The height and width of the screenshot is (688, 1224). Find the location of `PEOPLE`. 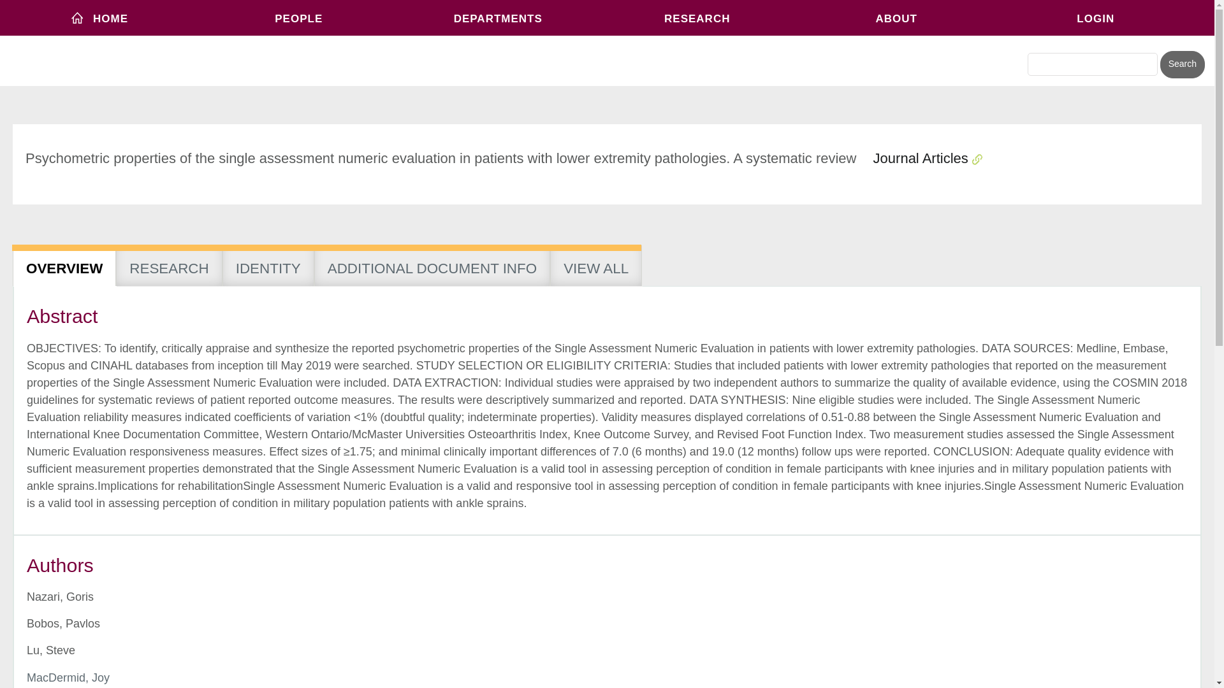

PEOPLE is located at coordinates (299, 18).